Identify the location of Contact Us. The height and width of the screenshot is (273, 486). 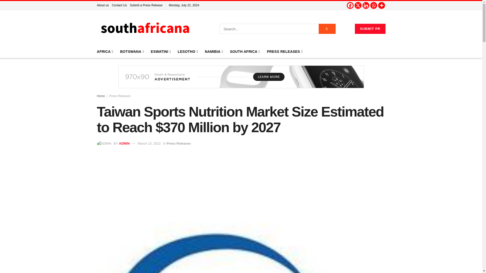
(119, 5).